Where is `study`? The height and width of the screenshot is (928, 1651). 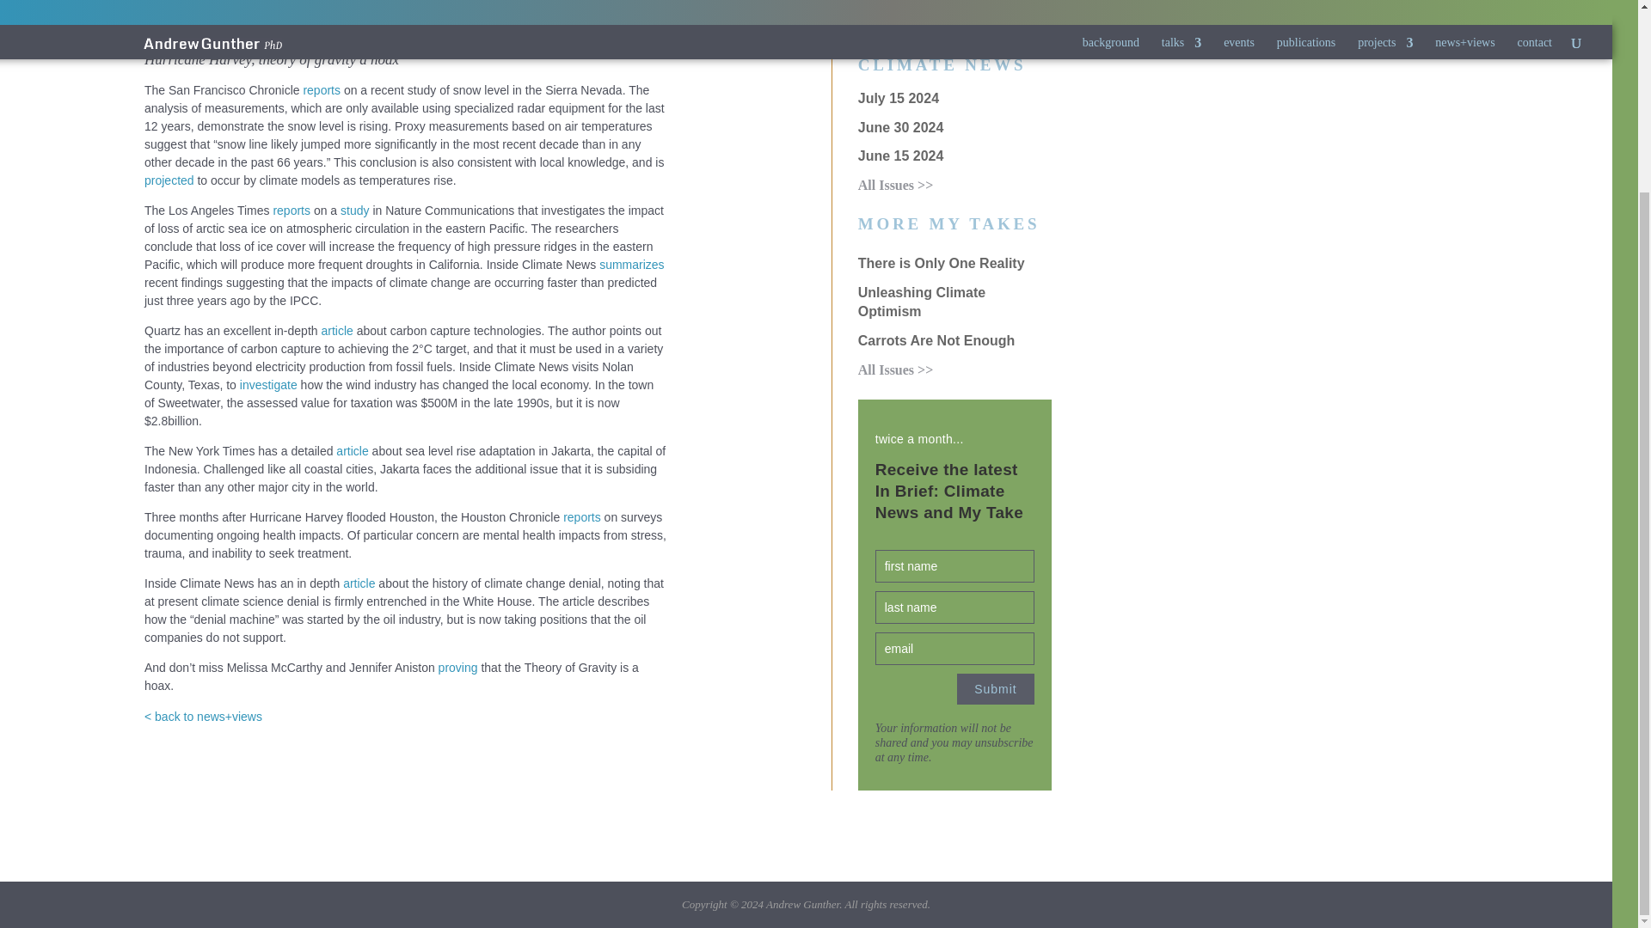
study is located at coordinates (354, 210).